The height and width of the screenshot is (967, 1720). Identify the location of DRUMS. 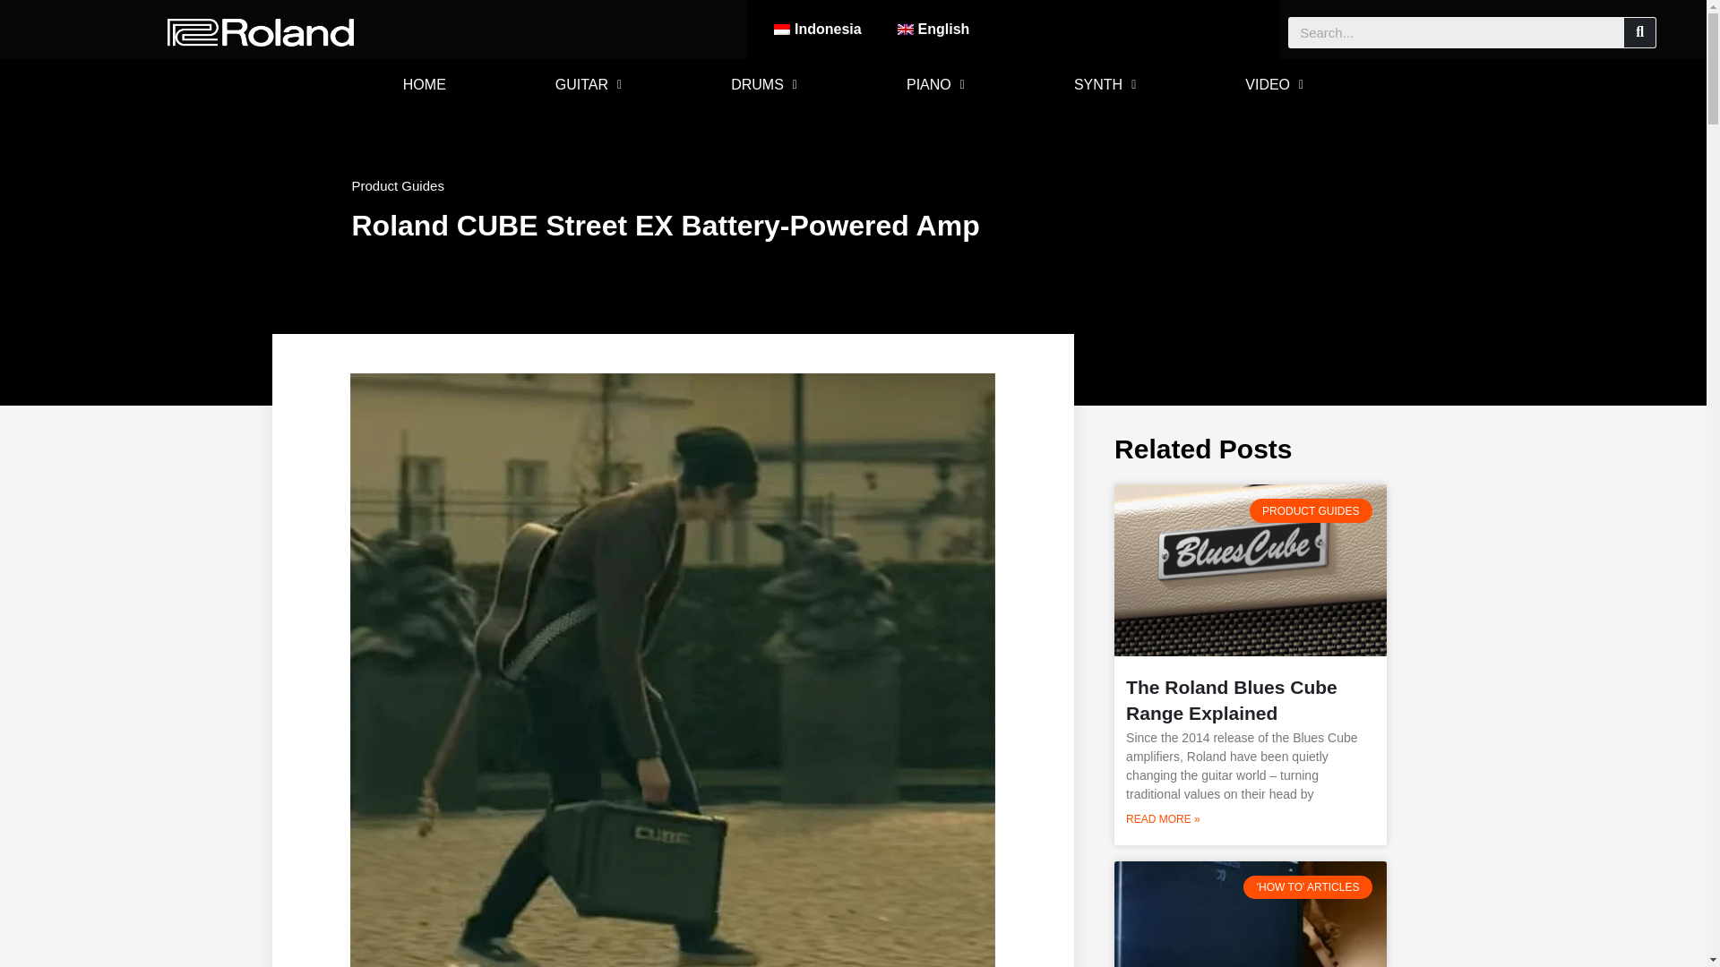
(763, 84).